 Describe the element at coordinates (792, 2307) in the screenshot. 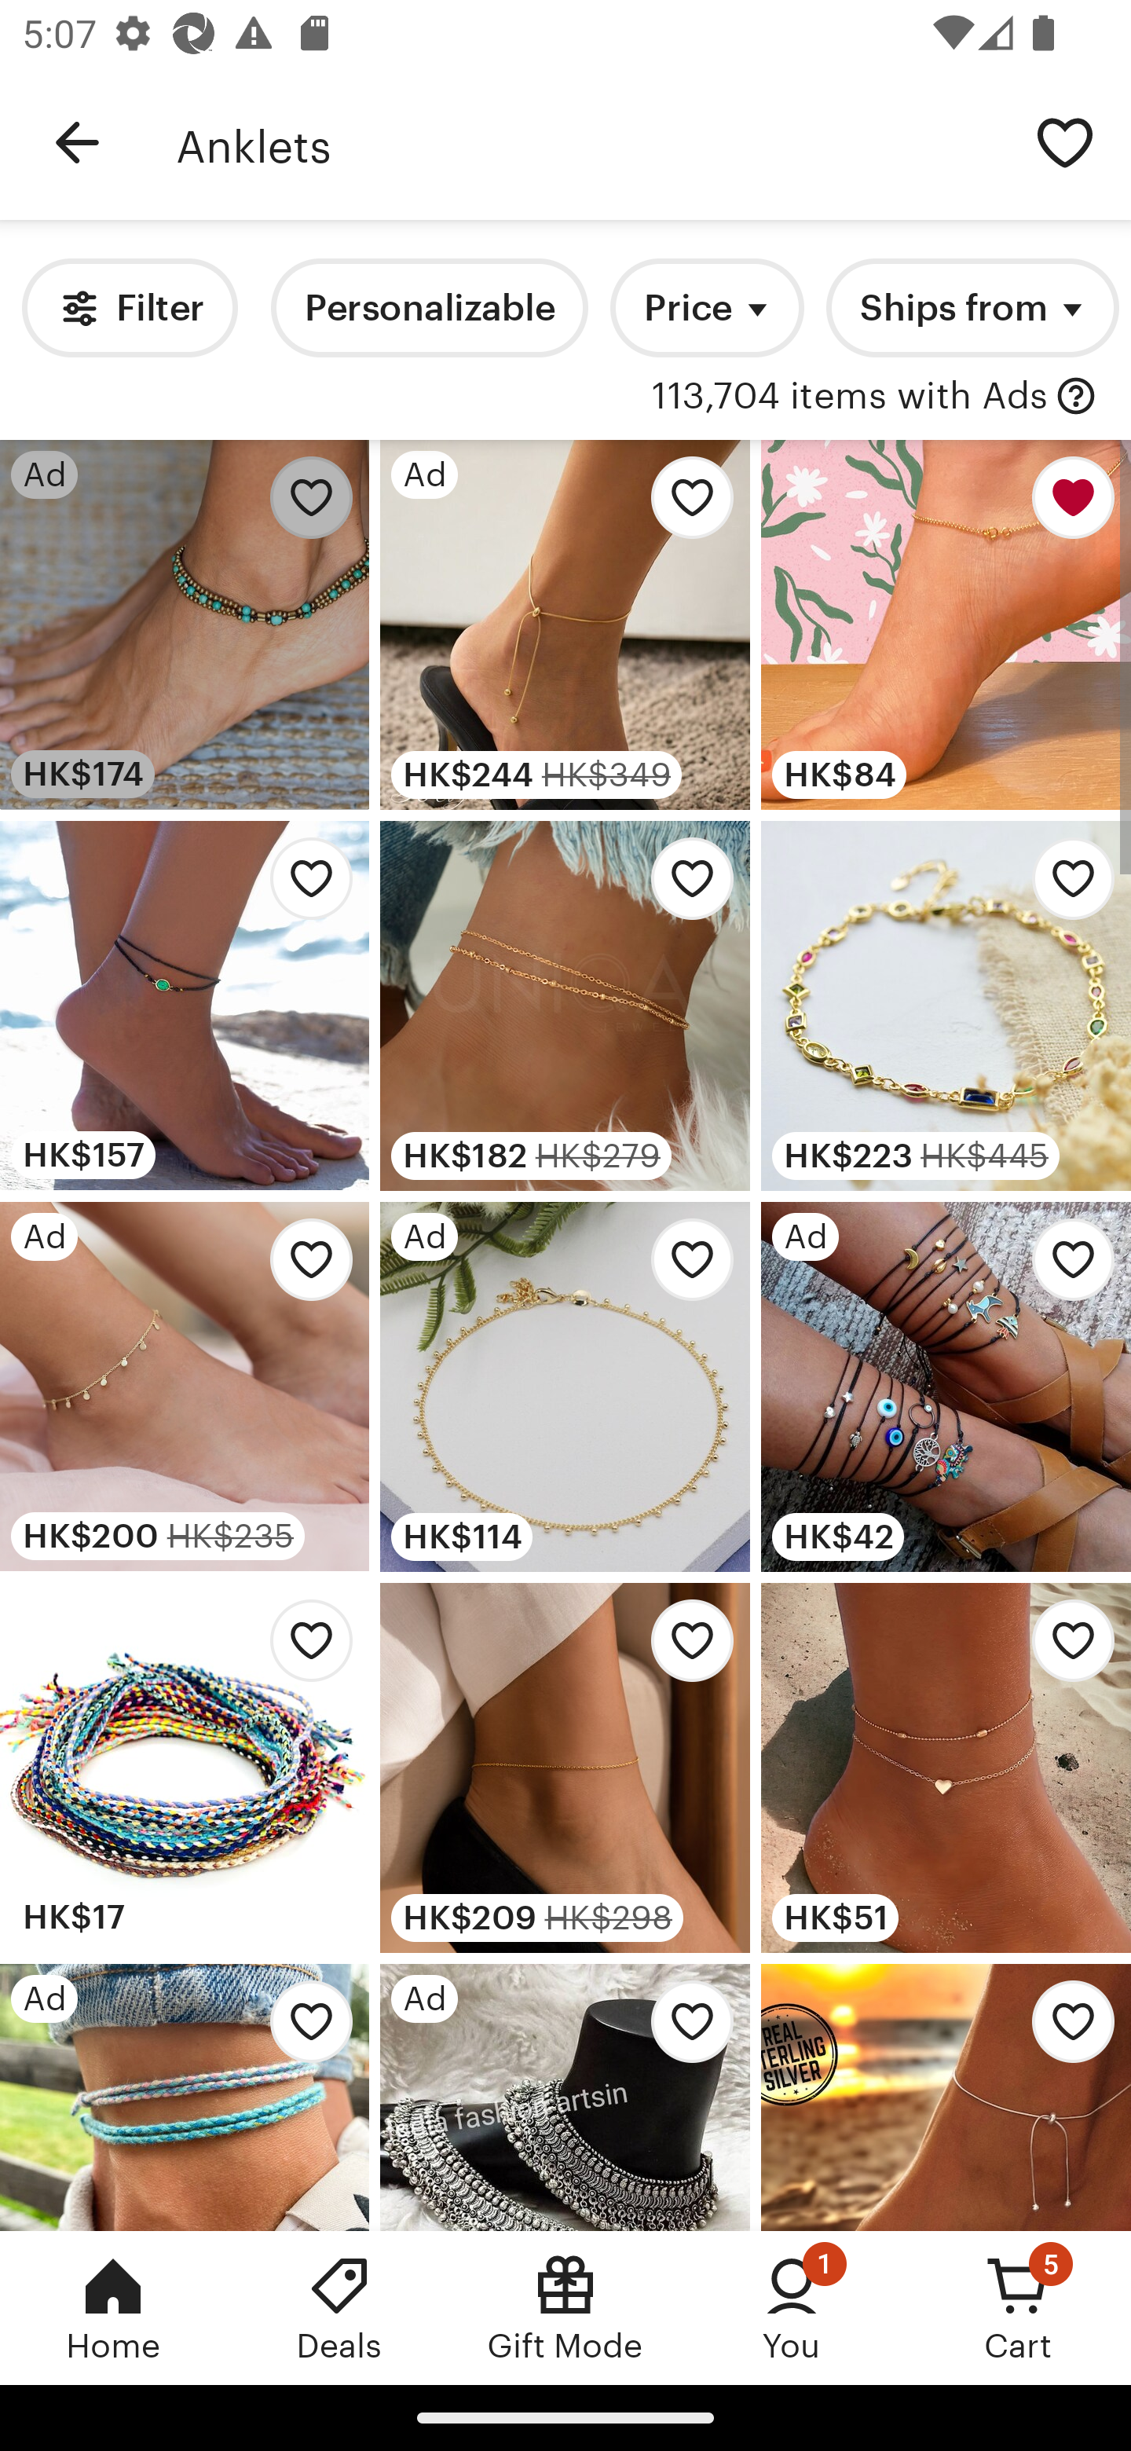

I see `You, 1 new notification You` at that location.